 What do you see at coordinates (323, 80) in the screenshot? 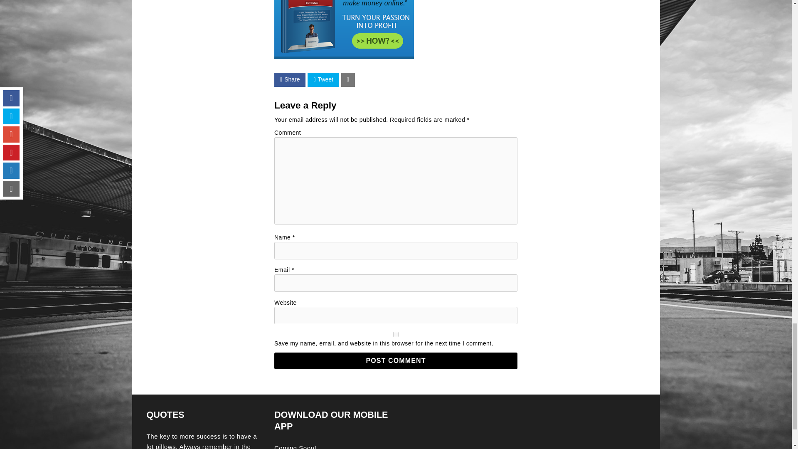
I see `Tweet` at bounding box center [323, 80].